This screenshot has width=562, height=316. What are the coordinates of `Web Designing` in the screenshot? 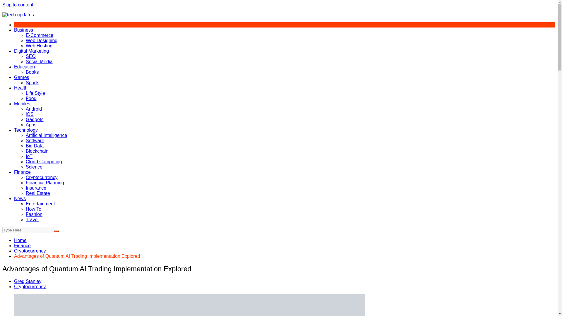 It's located at (42, 40).